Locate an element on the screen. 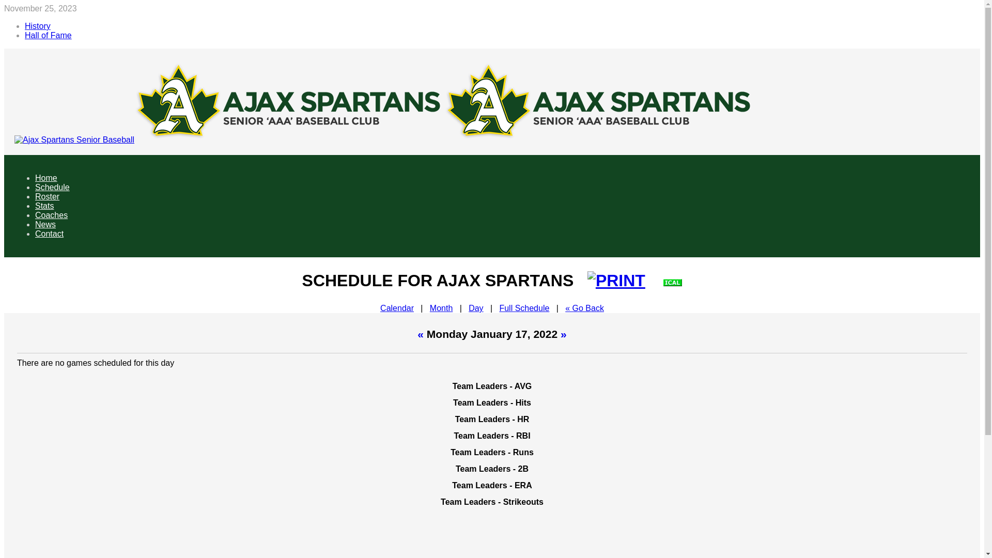 The height and width of the screenshot is (558, 992). History is located at coordinates (38, 26).